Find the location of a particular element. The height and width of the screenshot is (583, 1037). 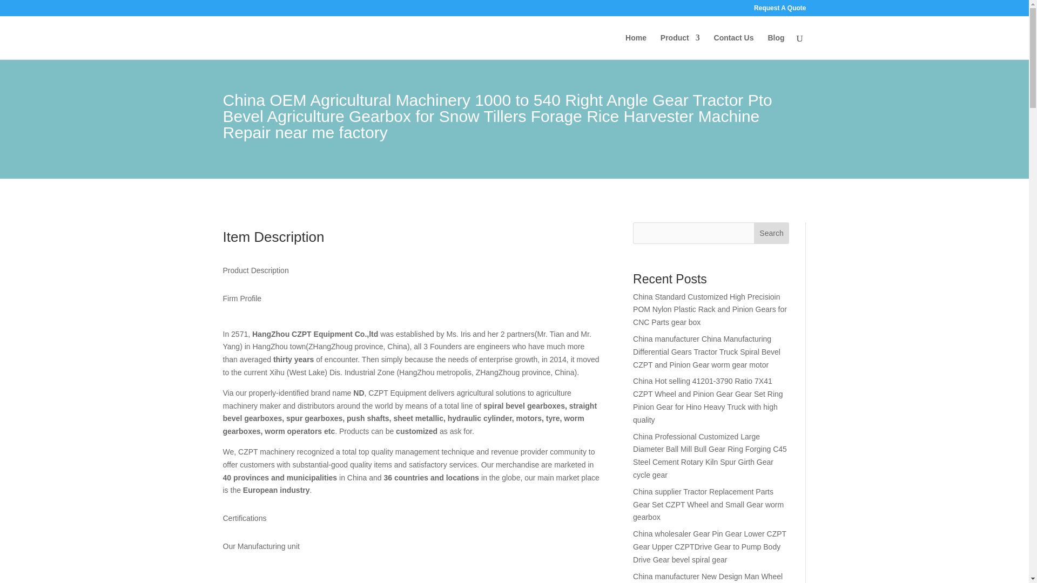

Contact Us is located at coordinates (733, 46).